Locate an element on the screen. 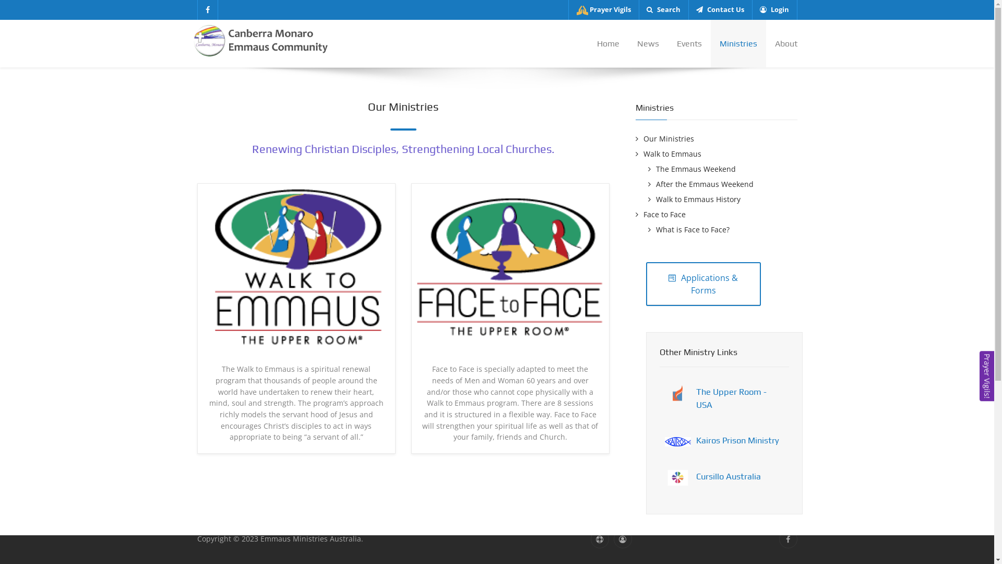 The height and width of the screenshot is (564, 1002). Terms & Conditions is located at coordinates (707, 421).